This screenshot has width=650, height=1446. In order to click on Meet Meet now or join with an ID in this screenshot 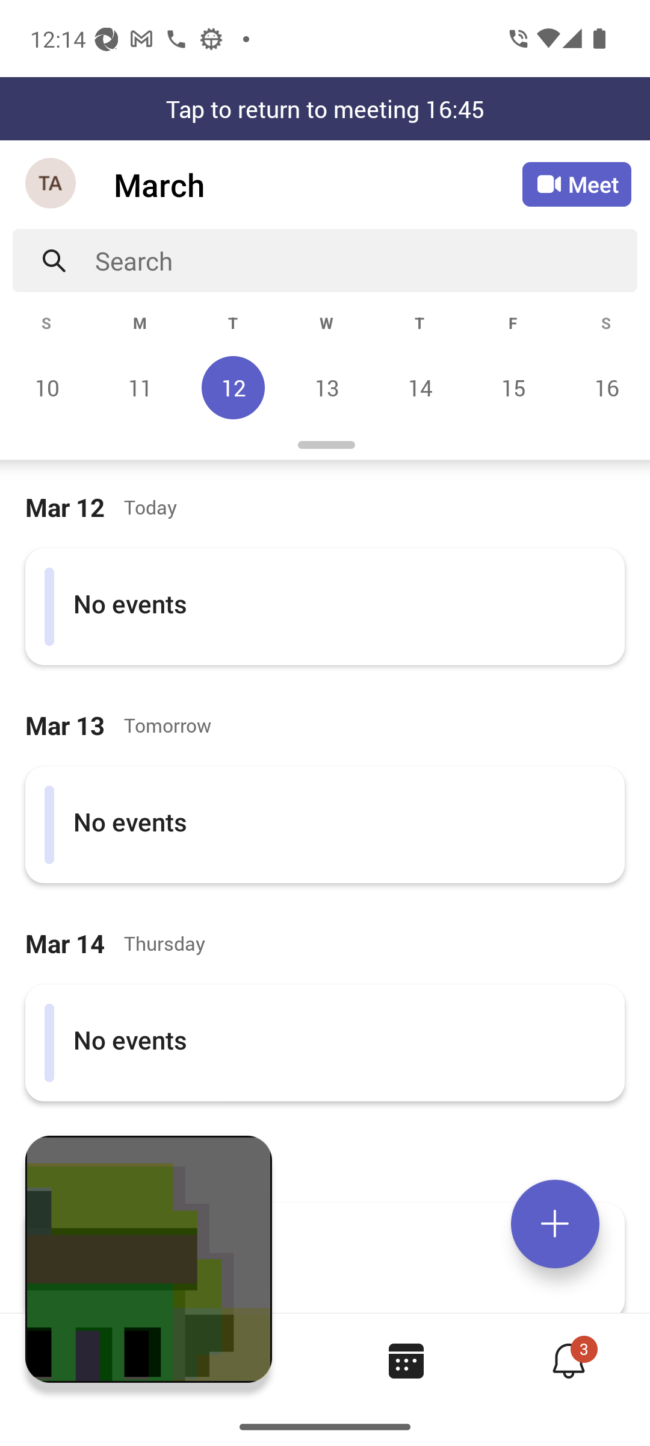, I will do `click(577, 184)`.